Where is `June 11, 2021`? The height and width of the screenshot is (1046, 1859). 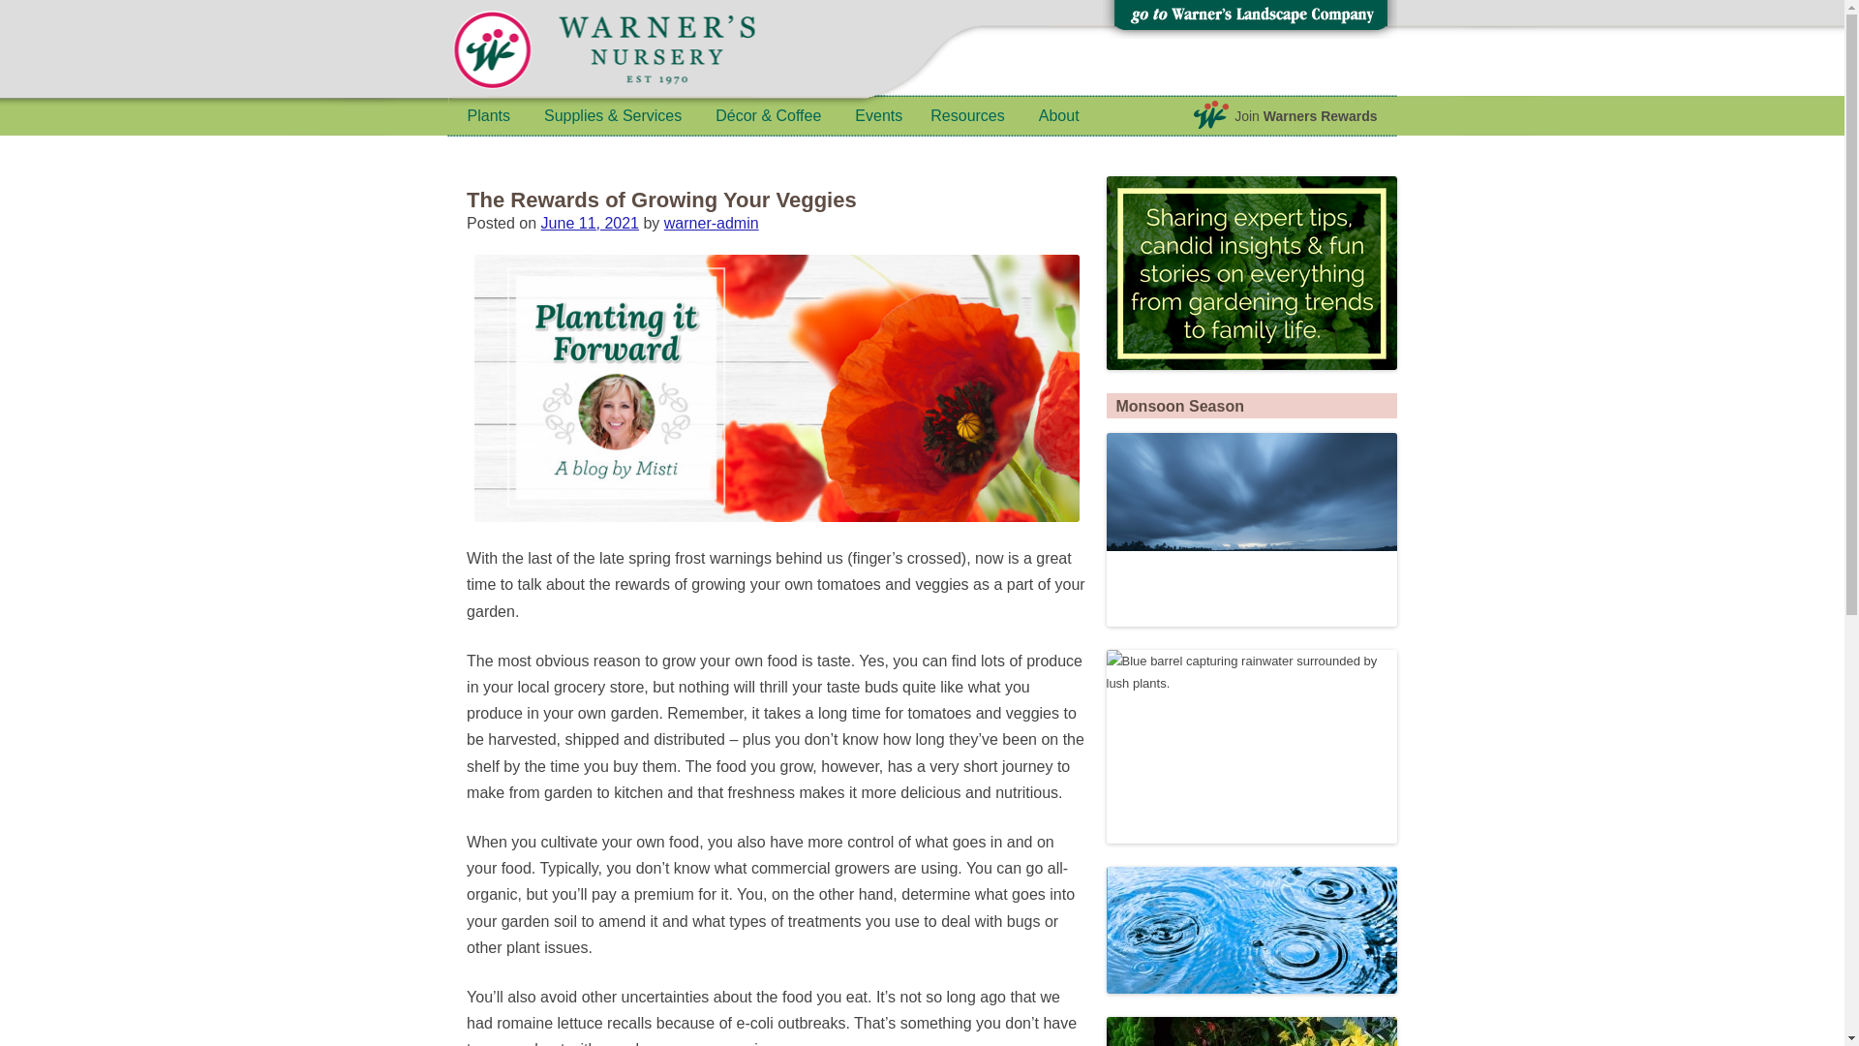
June 11, 2021 is located at coordinates (590, 223).